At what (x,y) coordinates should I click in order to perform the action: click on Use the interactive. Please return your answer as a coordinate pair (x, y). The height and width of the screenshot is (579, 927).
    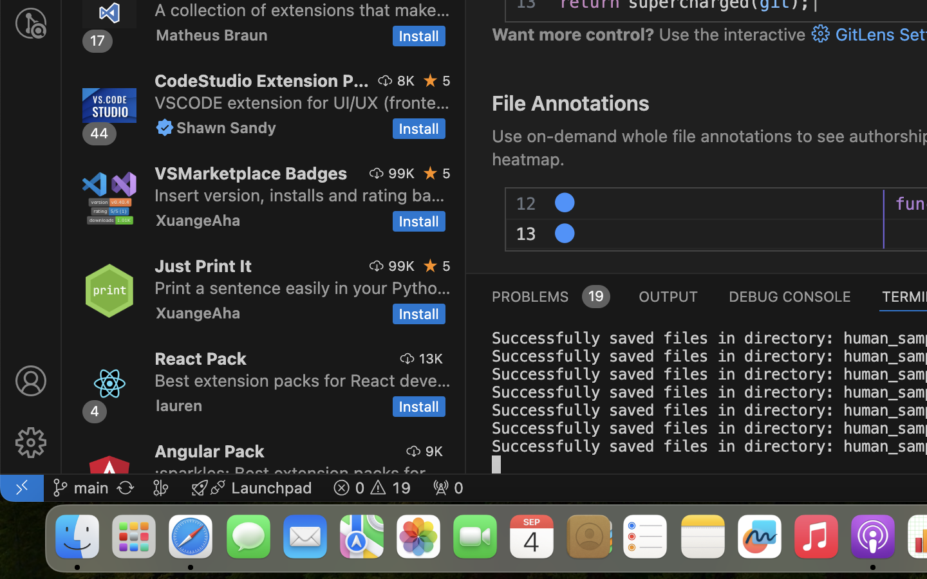
    Looking at the image, I should click on (733, 35).